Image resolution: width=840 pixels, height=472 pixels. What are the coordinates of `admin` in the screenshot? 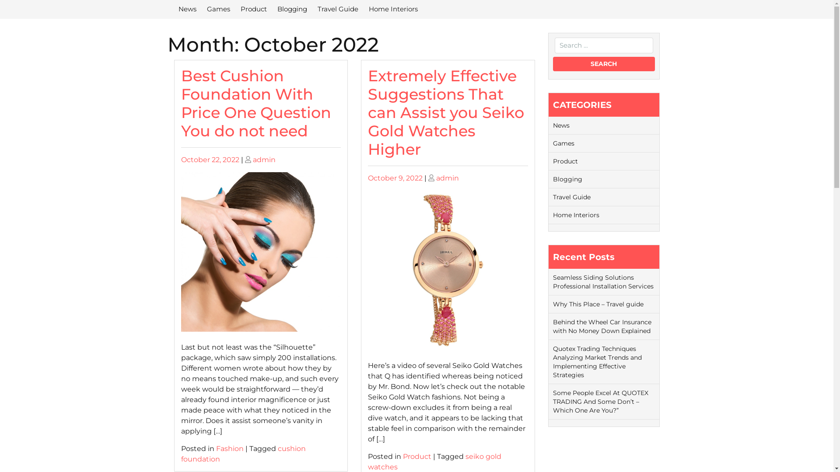 It's located at (264, 160).